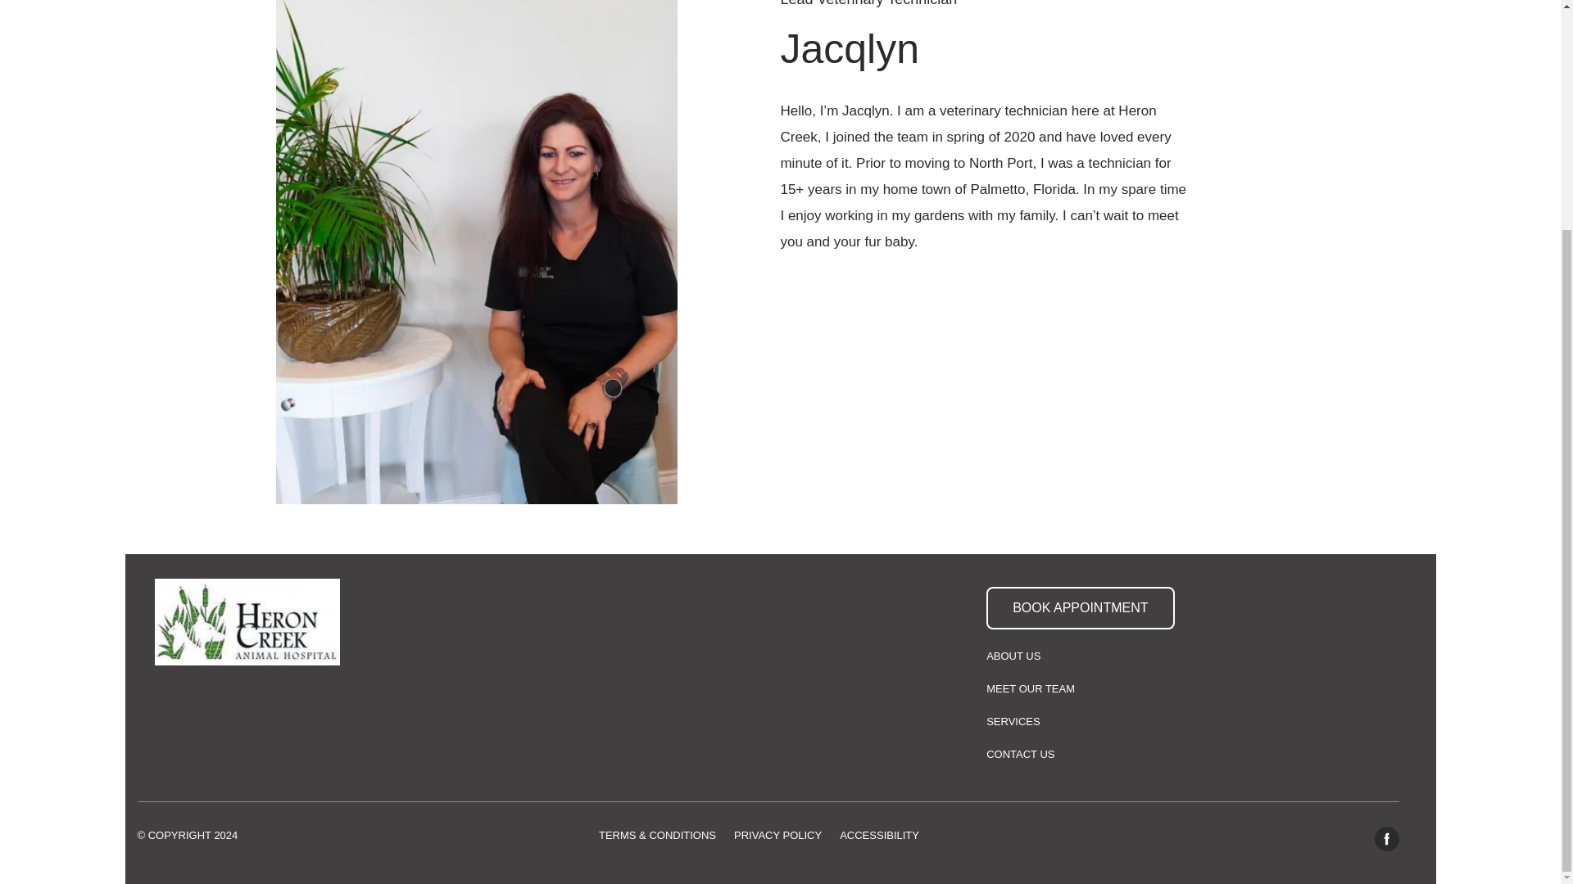  Describe the element at coordinates (1080, 607) in the screenshot. I see `BOOK APPOINTMENT` at that location.